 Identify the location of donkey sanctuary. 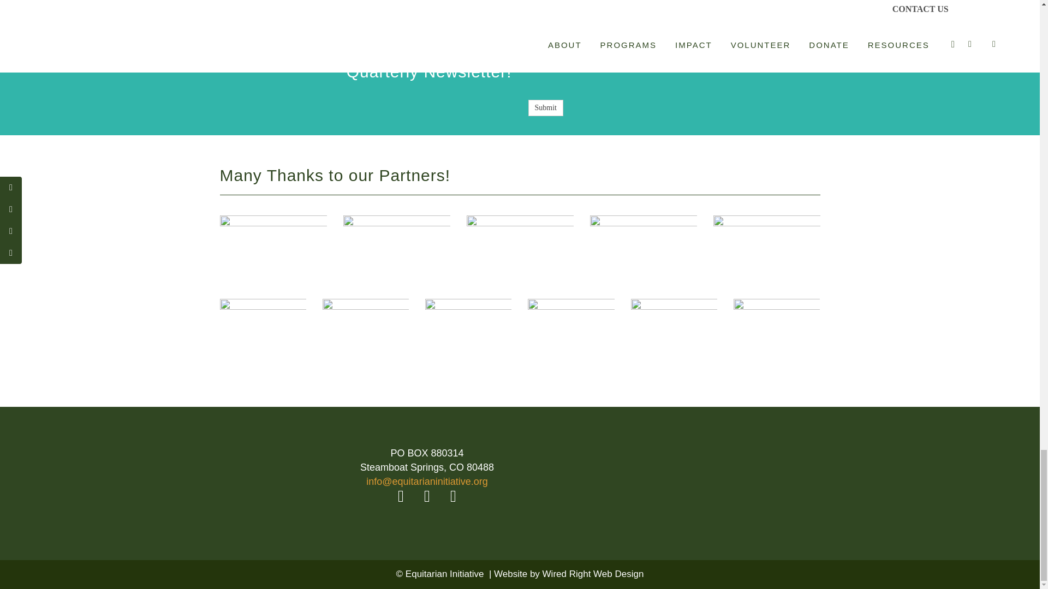
(272, 245).